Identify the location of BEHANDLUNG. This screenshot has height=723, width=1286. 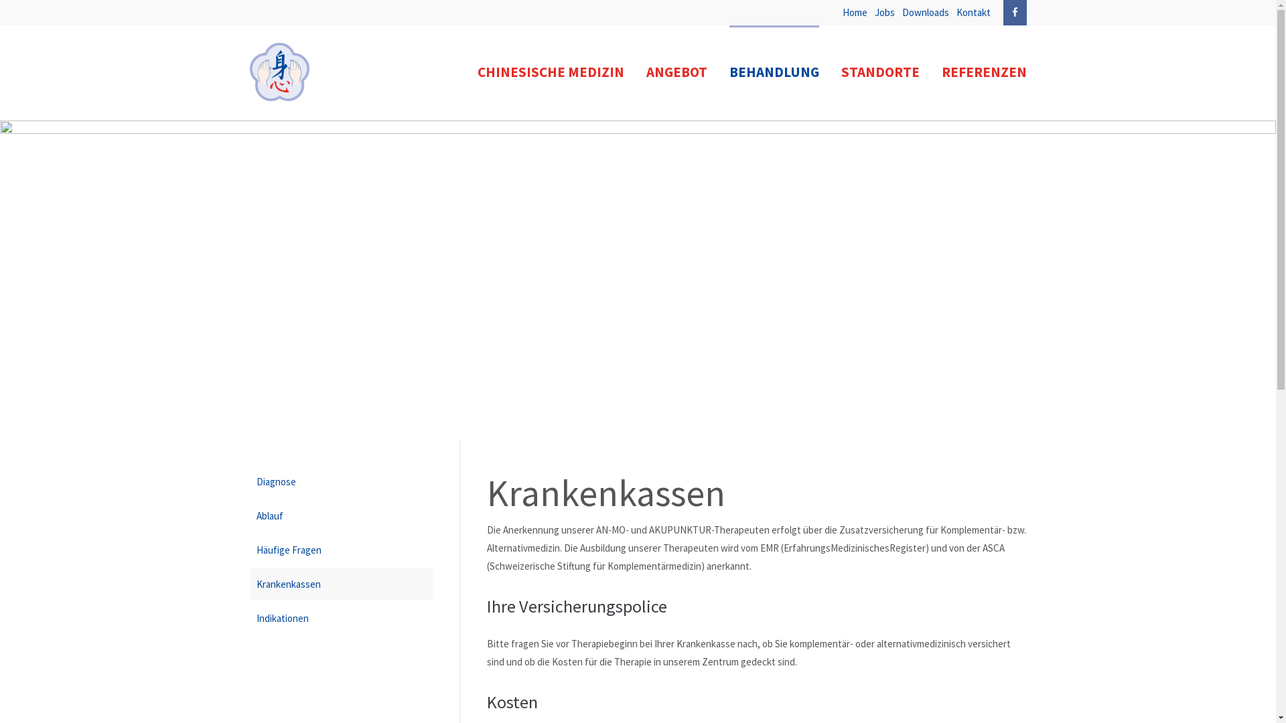
(774, 72).